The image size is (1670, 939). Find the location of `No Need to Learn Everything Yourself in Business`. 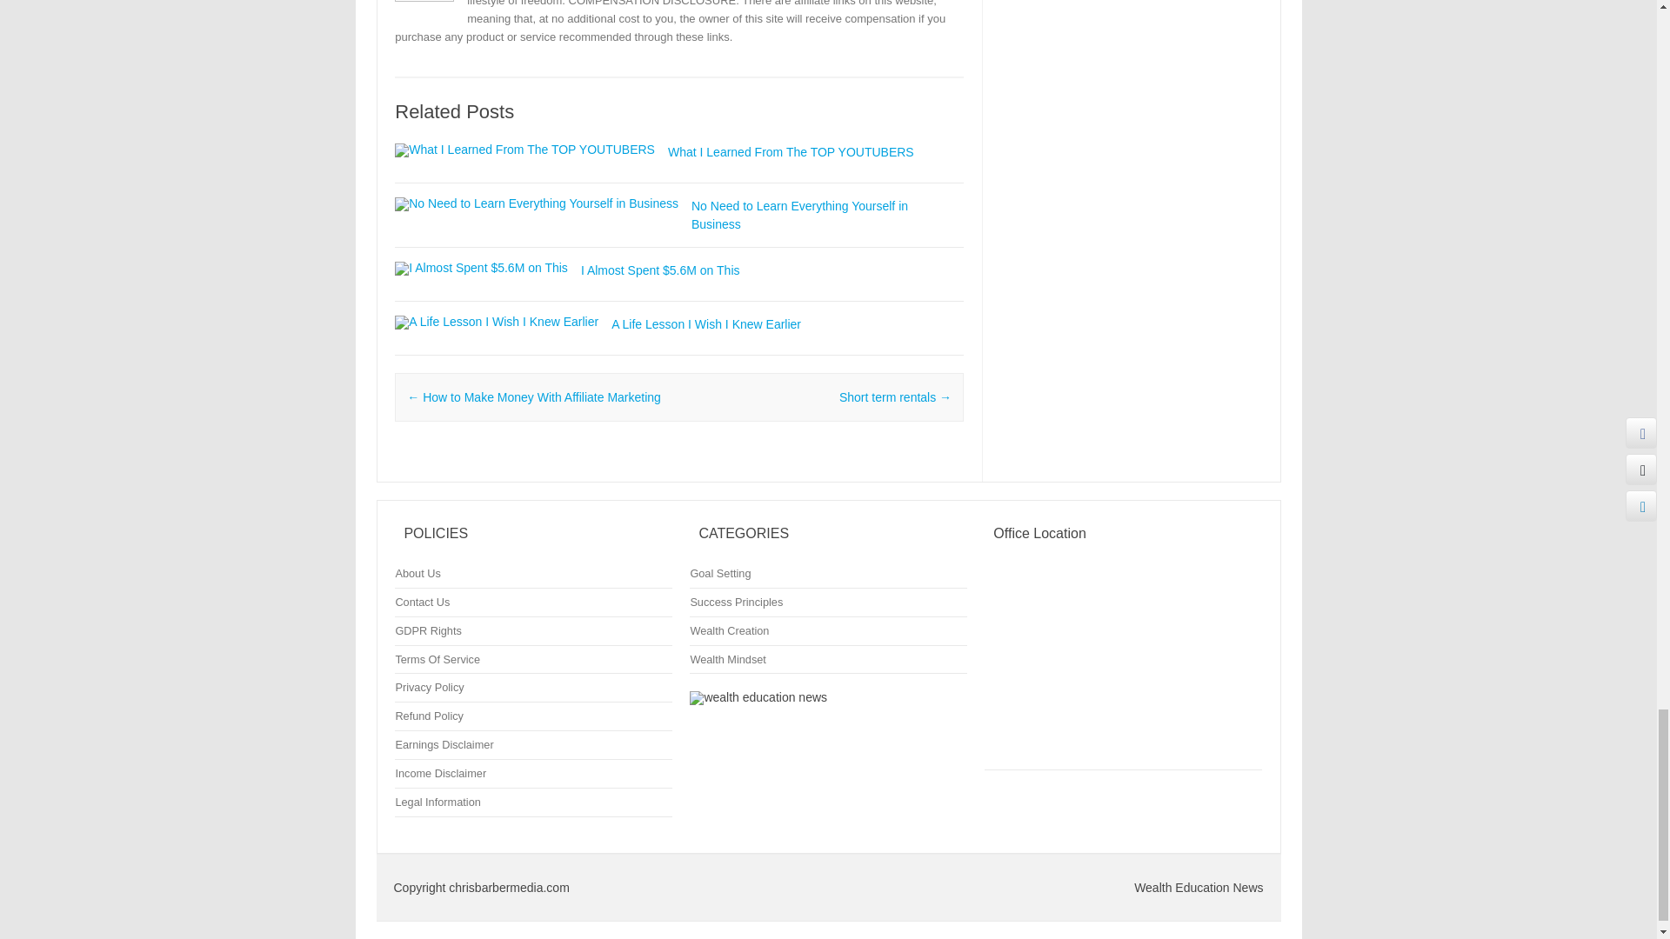

No Need to Learn Everything Yourself in Business is located at coordinates (536, 203).